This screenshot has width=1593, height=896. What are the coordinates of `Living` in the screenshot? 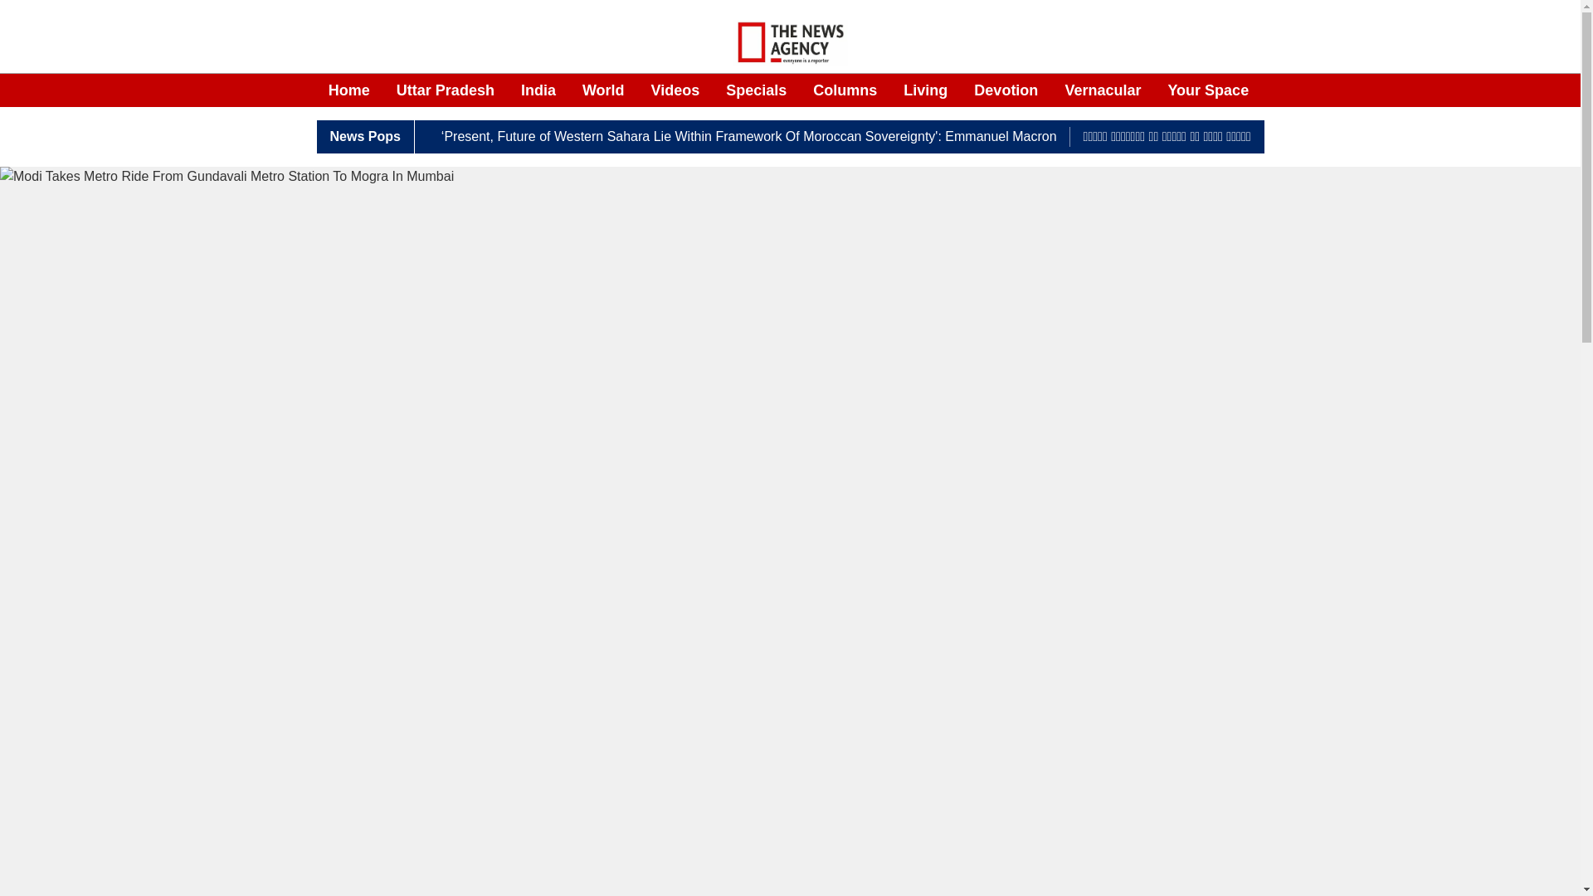 It's located at (925, 91).